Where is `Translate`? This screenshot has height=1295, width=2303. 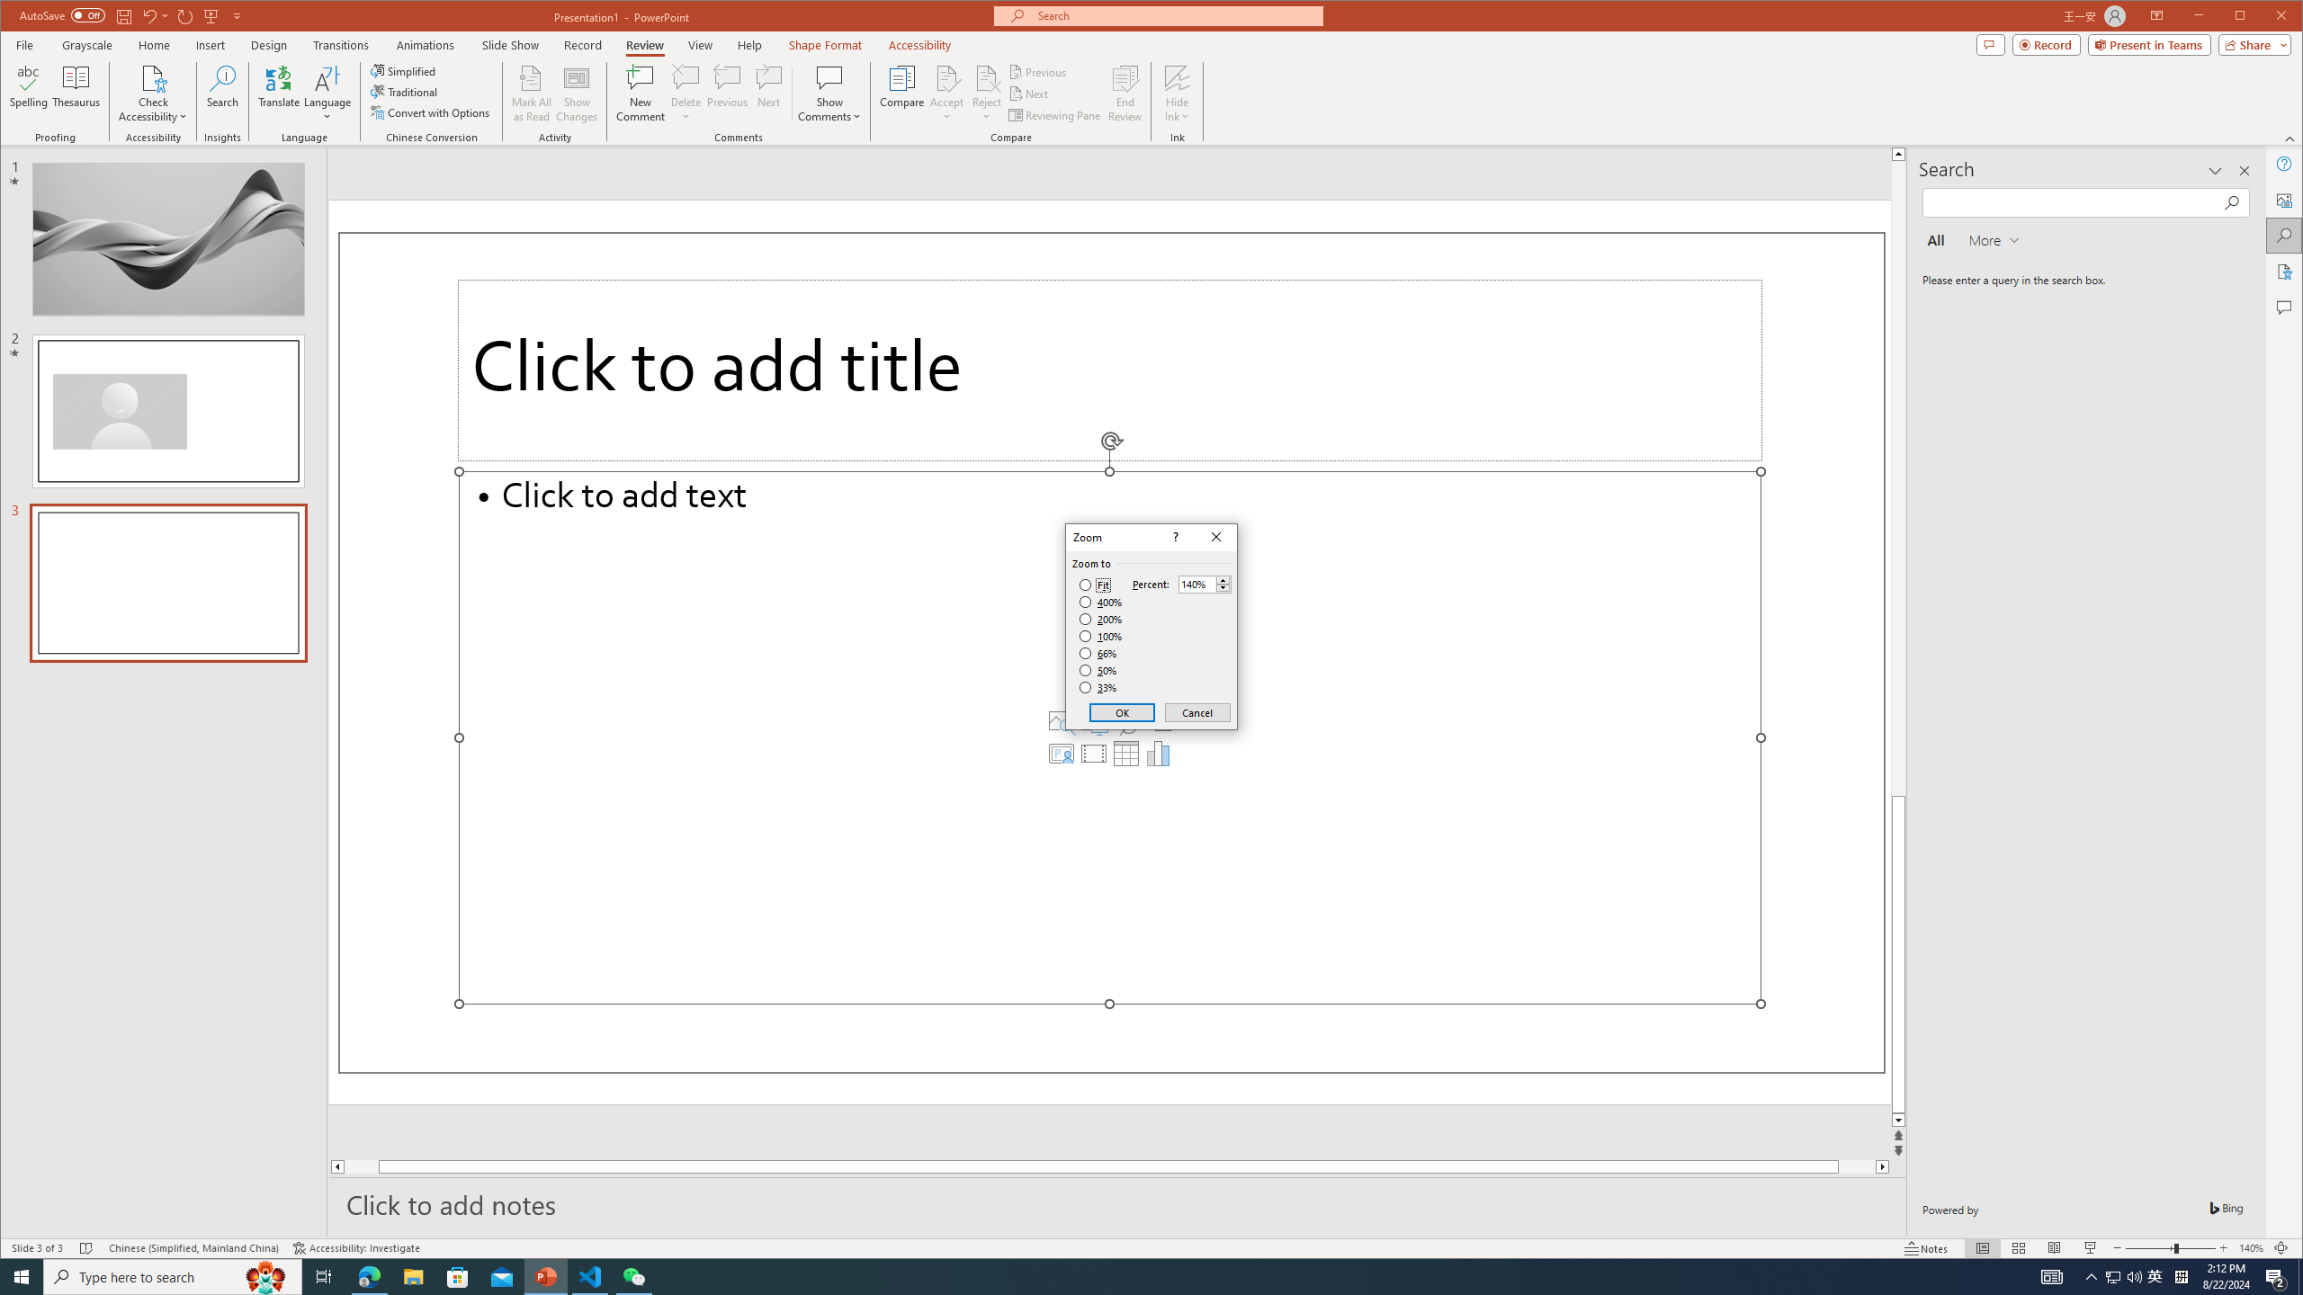 Translate is located at coordinates (279, 94).